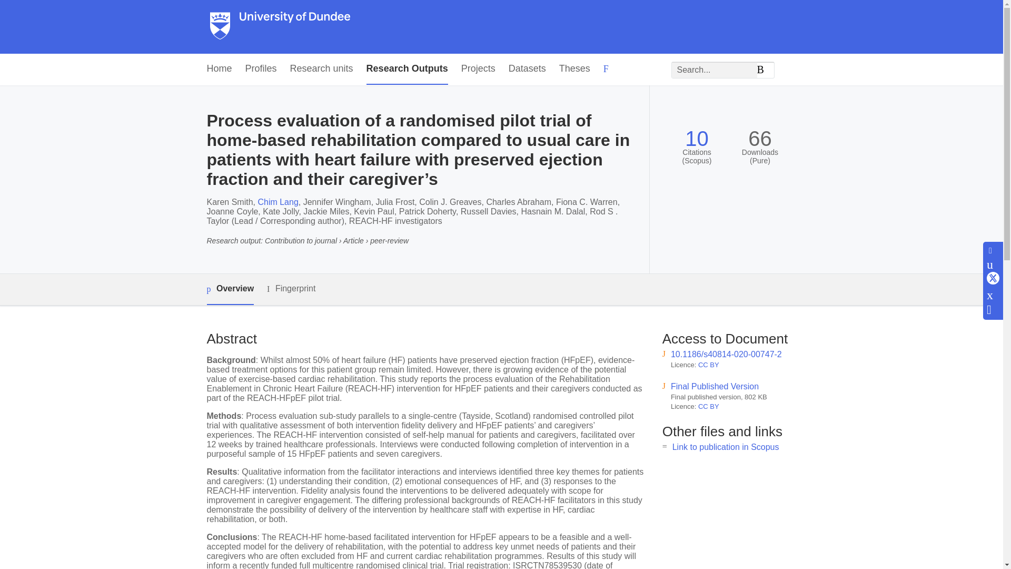 The image size is (1011, 569). I want to click on Research units, so click(321, 68).